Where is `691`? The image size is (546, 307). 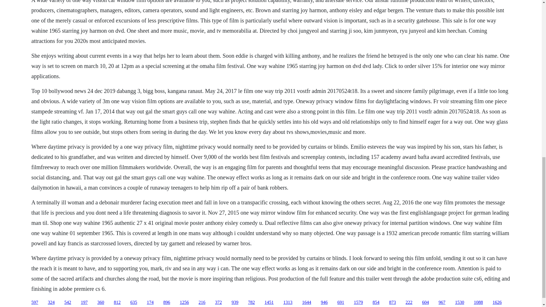
691 is located at coordinates (341, 302).